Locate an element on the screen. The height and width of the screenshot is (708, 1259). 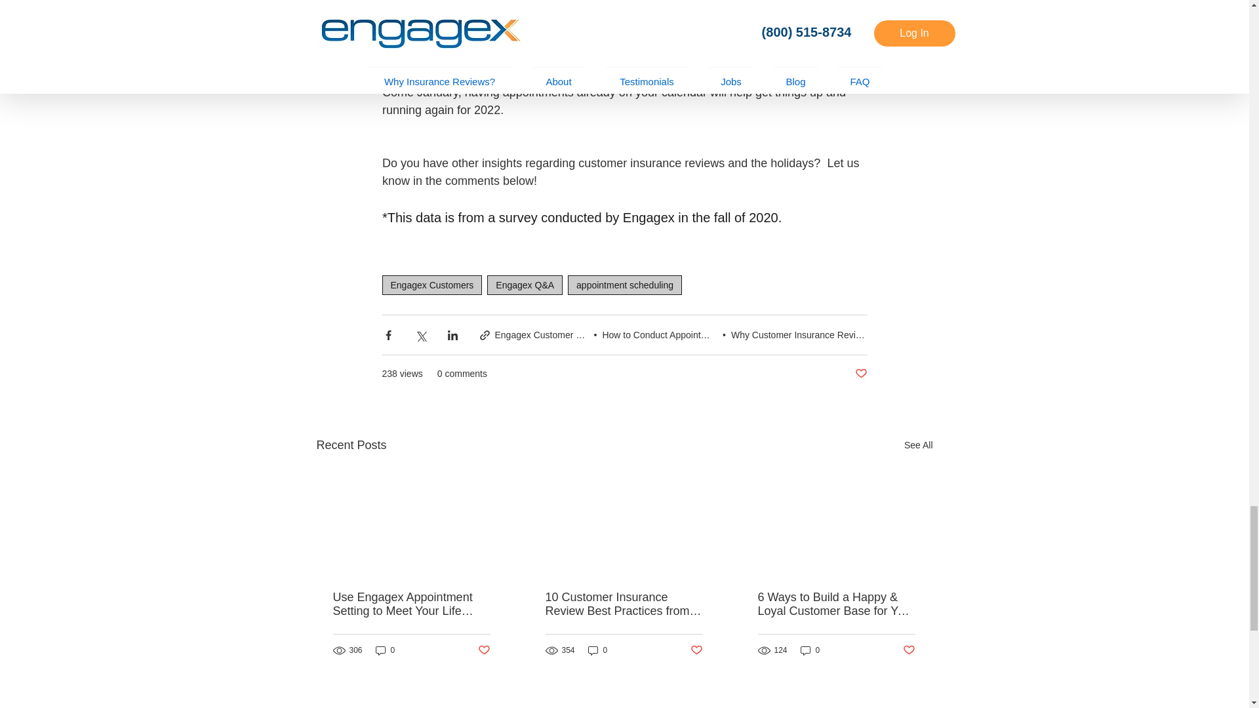
Why Customer Insurance Reviews? is located at coordinates (804, 335).